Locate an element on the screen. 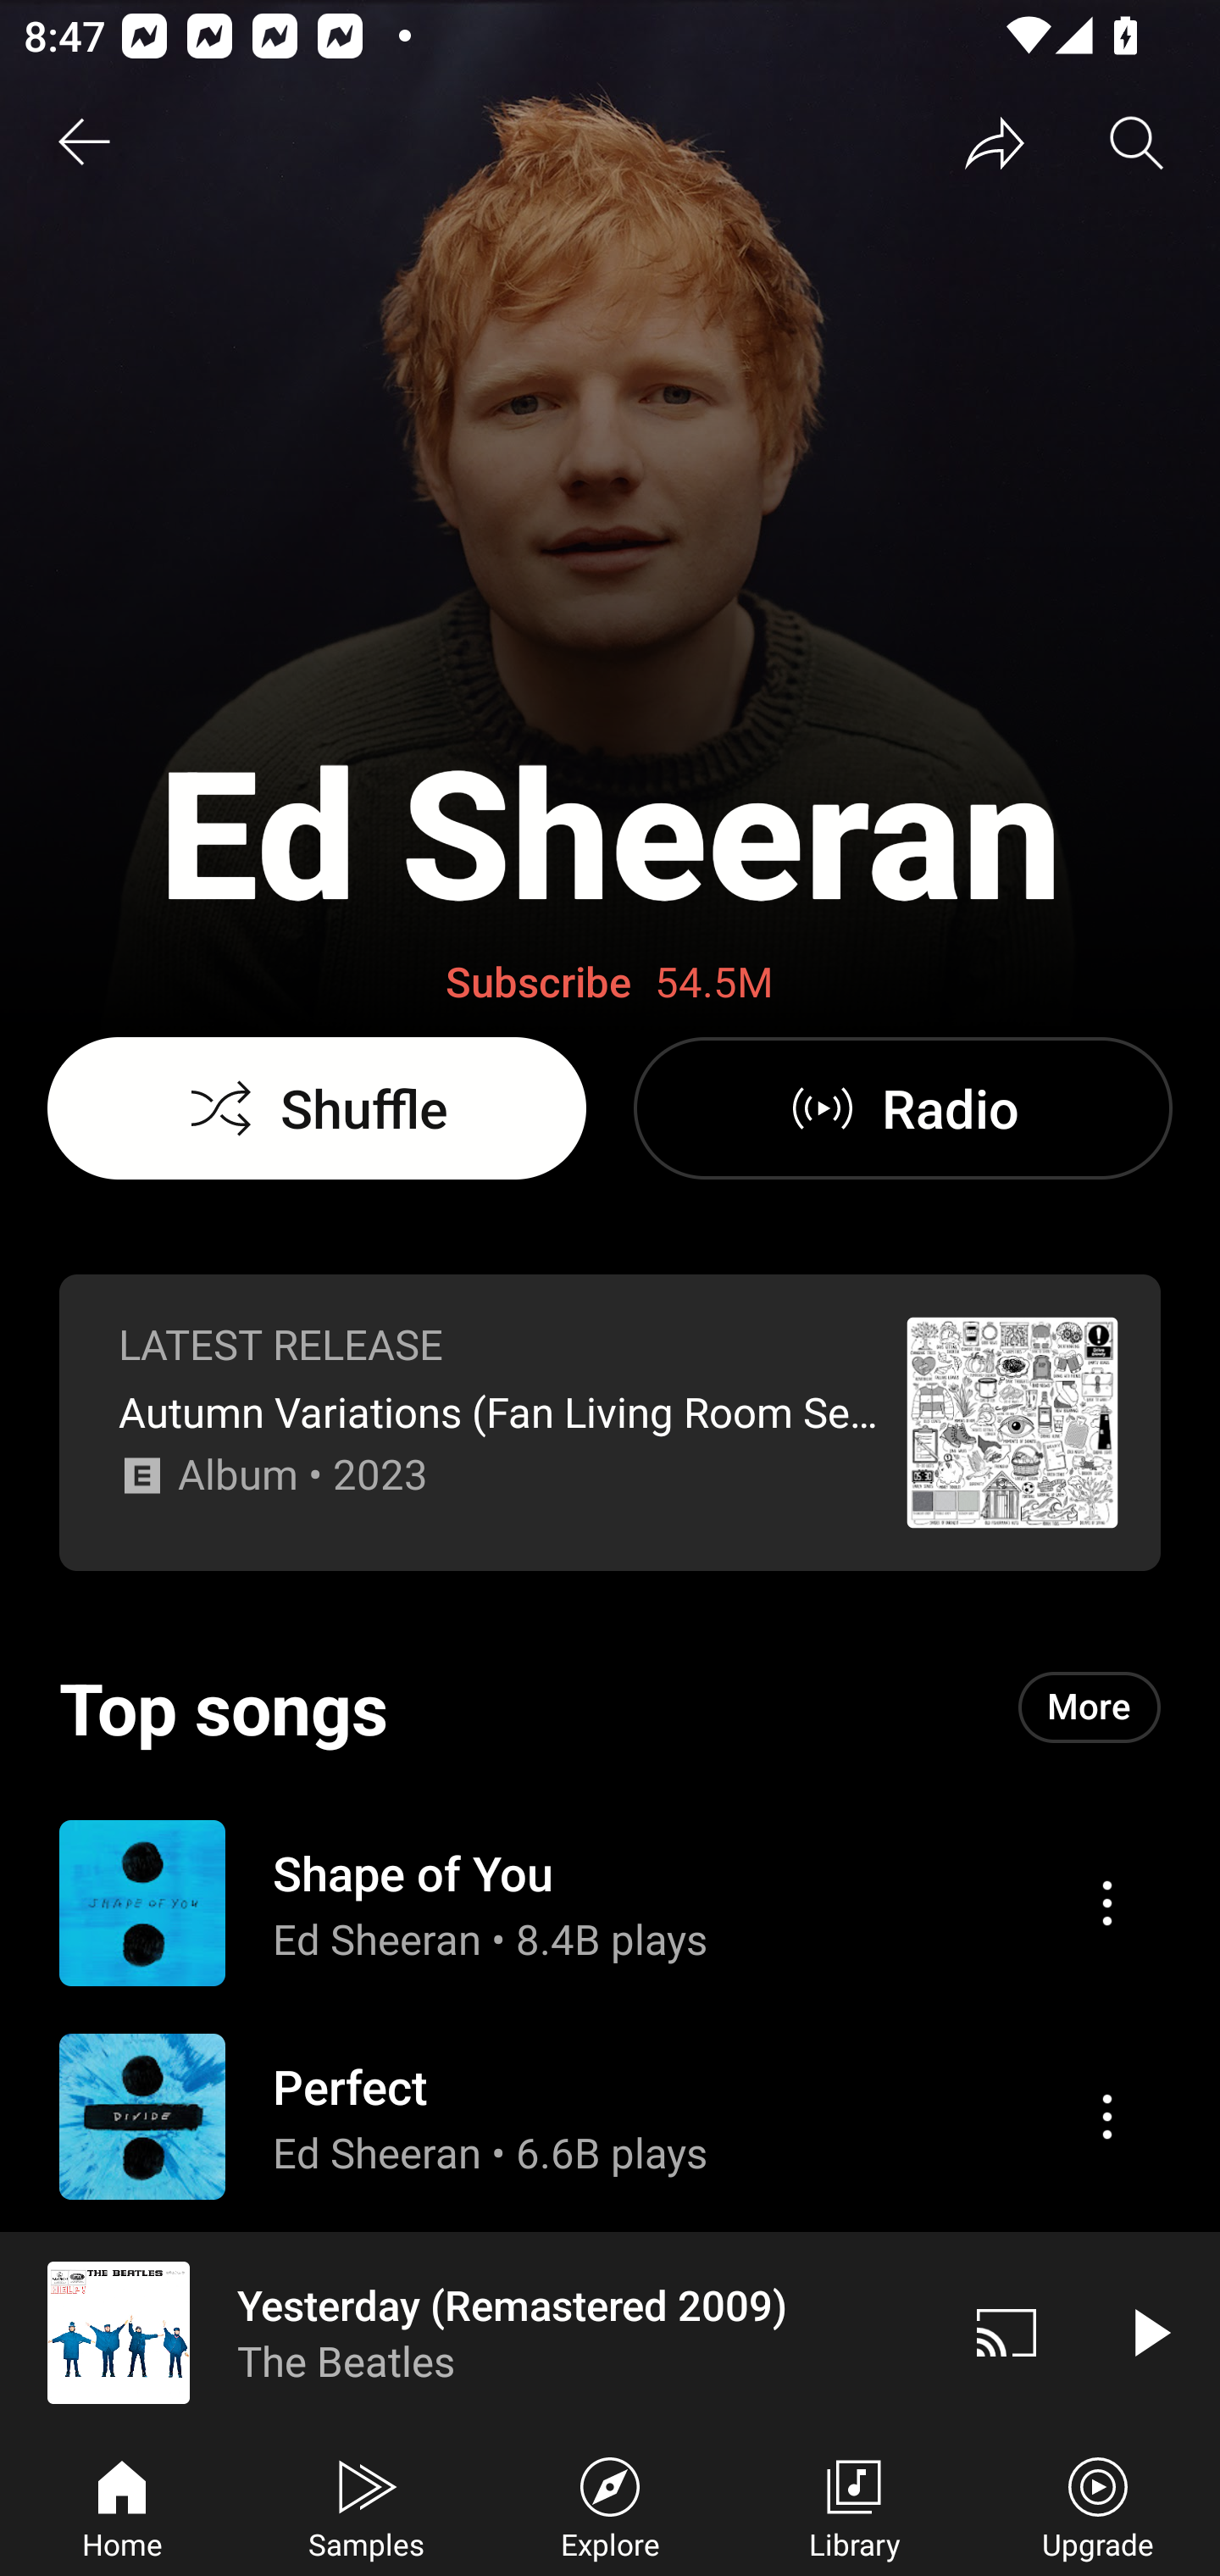 The image size is (1220, 2576). Radio is located at coordinates (902, 1108).